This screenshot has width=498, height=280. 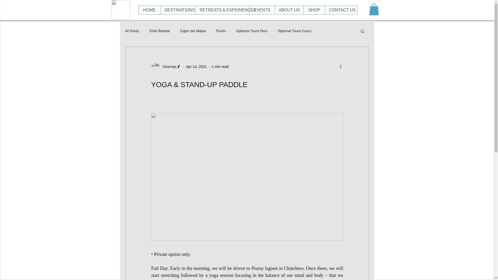 I want to click on Vivemas, so click(x=168, y=67).